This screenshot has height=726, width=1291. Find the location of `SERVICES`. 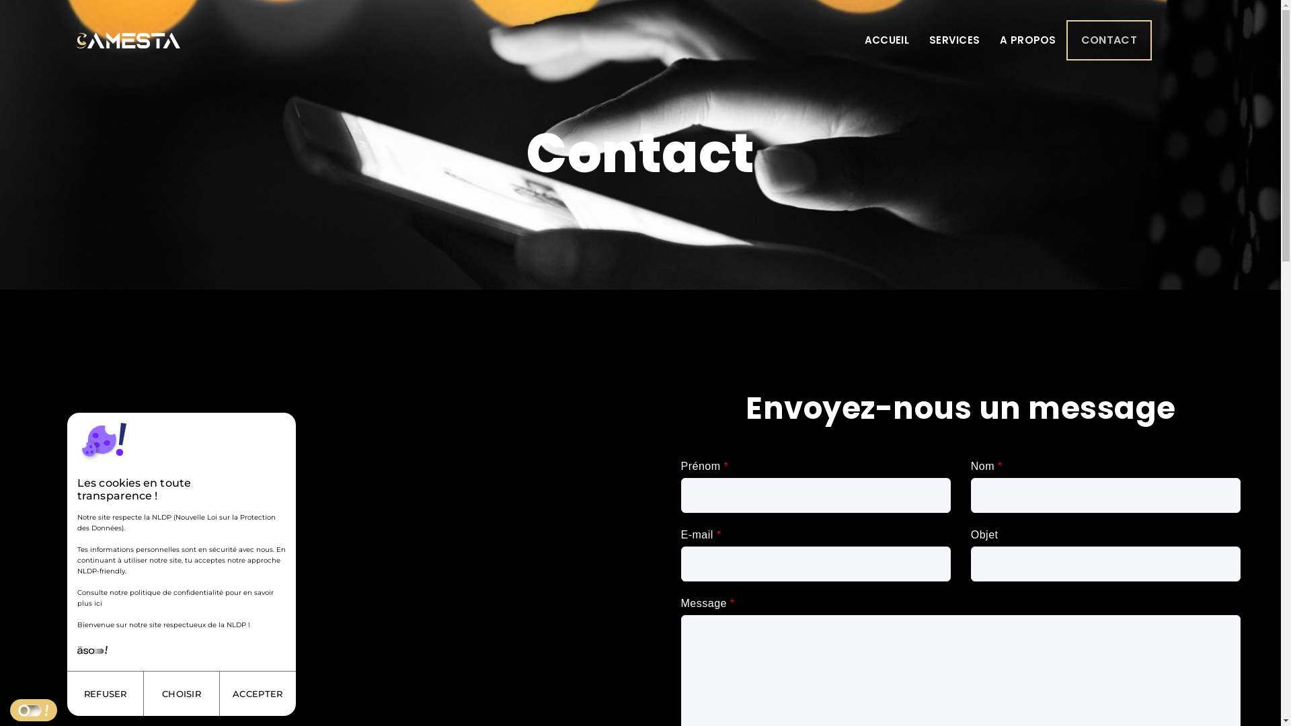

SERVICES is located at coordinates (955, 40).